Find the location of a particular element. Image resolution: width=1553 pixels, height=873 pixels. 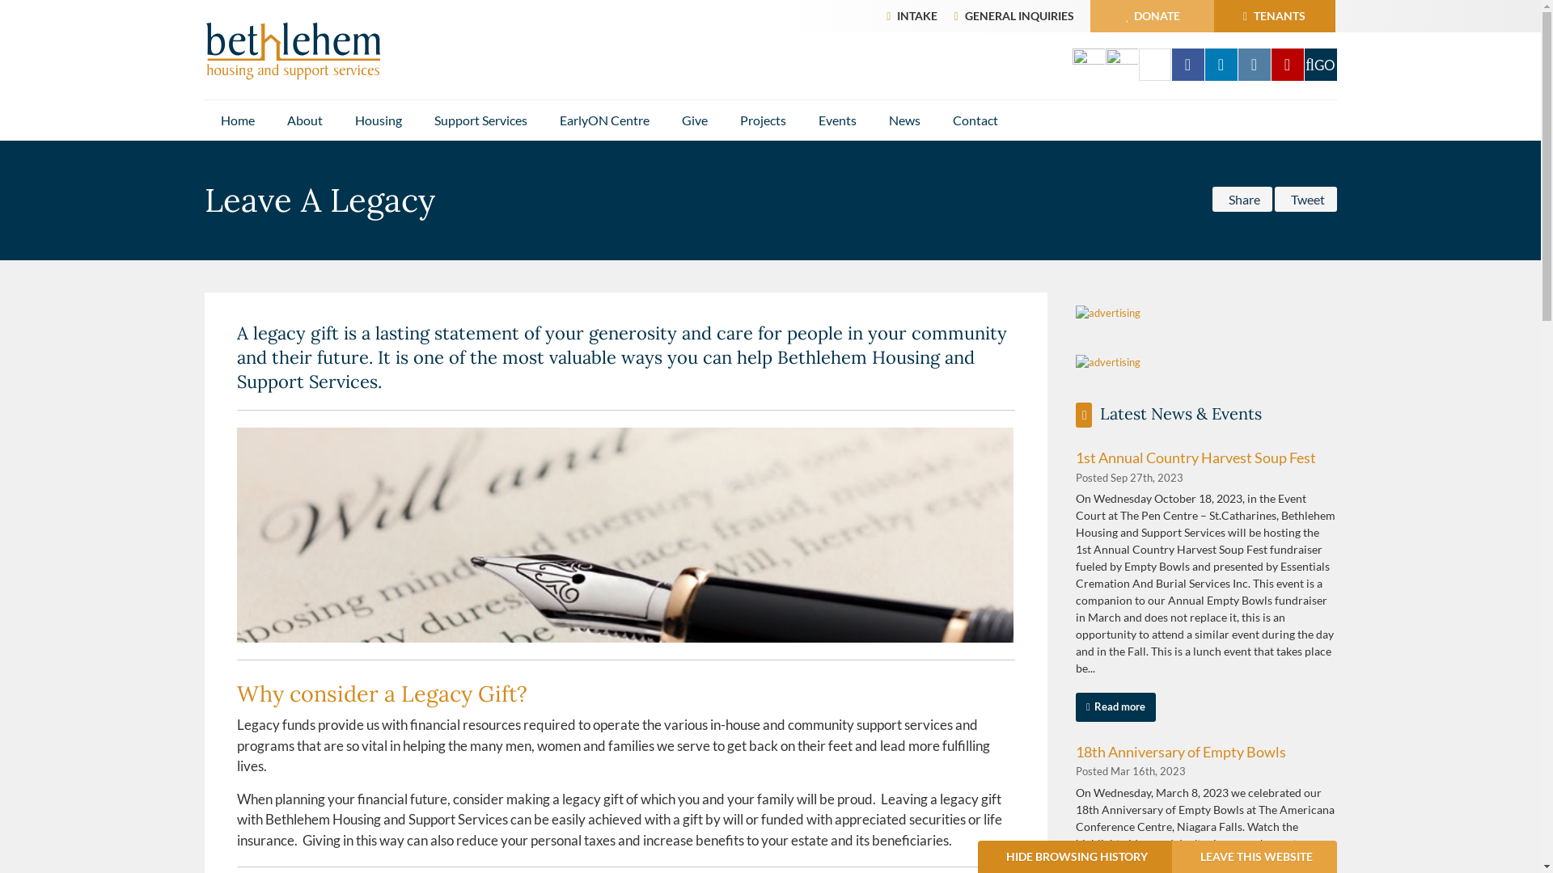

Read more is located at coordinates (1116, 707).